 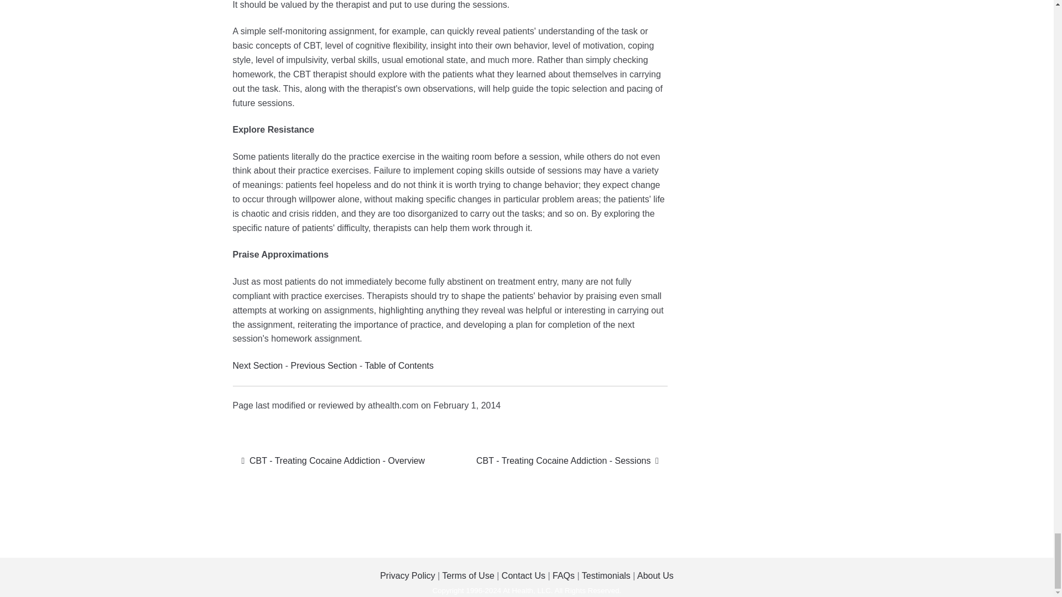 I want to click on FAQs, so click(x=523, y=575).